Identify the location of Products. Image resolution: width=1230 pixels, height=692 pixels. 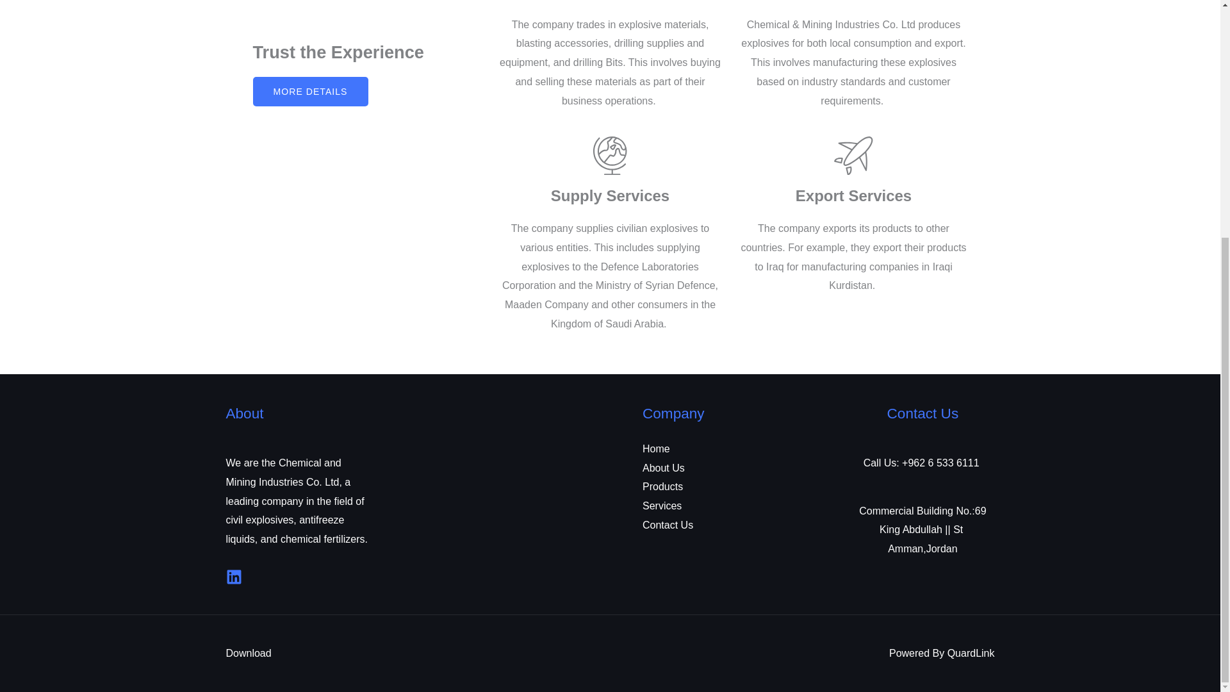
(662, 486).